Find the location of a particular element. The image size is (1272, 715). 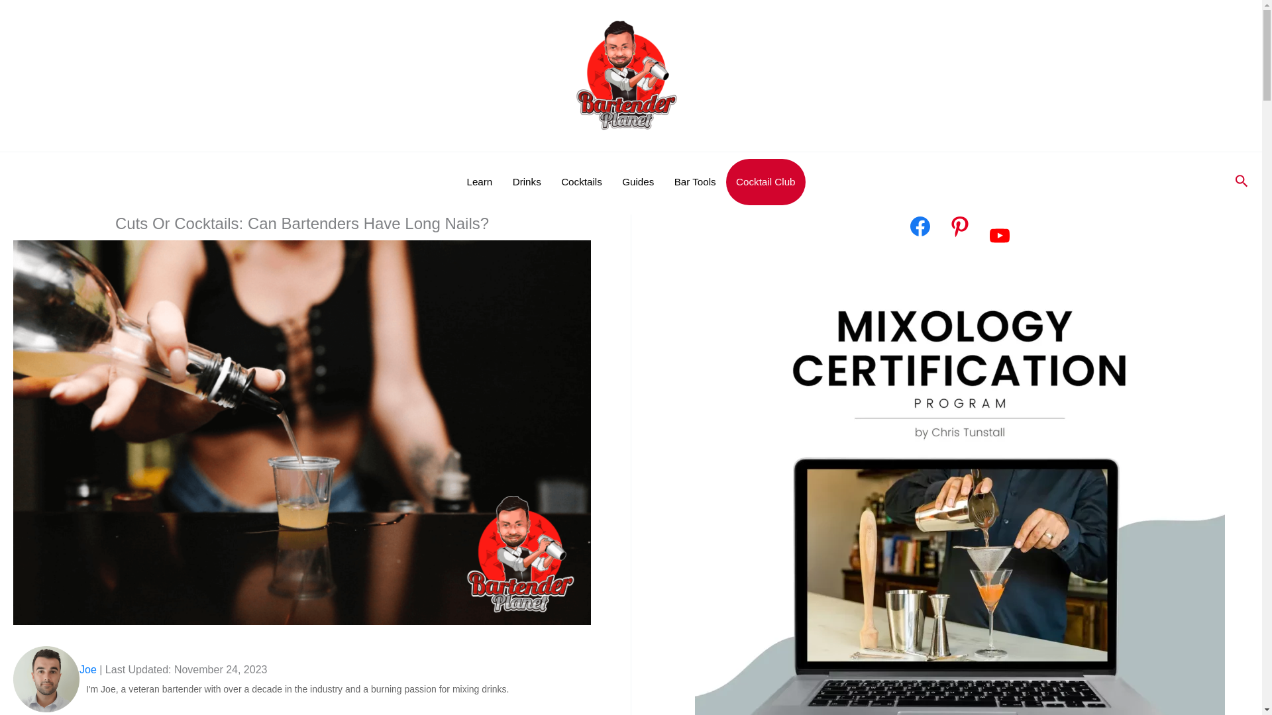

Bar Tools is located at coordinates (694, 181).